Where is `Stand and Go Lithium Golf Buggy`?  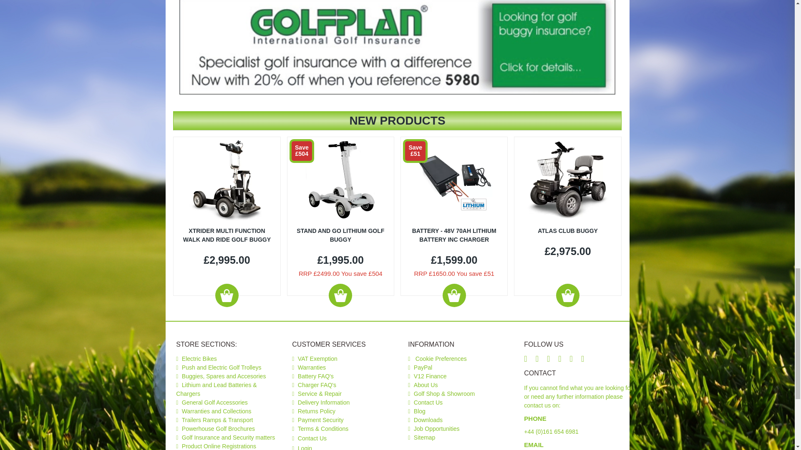 Stand and Go Lithium Golf Buggy is located at coordinates (340, 179).